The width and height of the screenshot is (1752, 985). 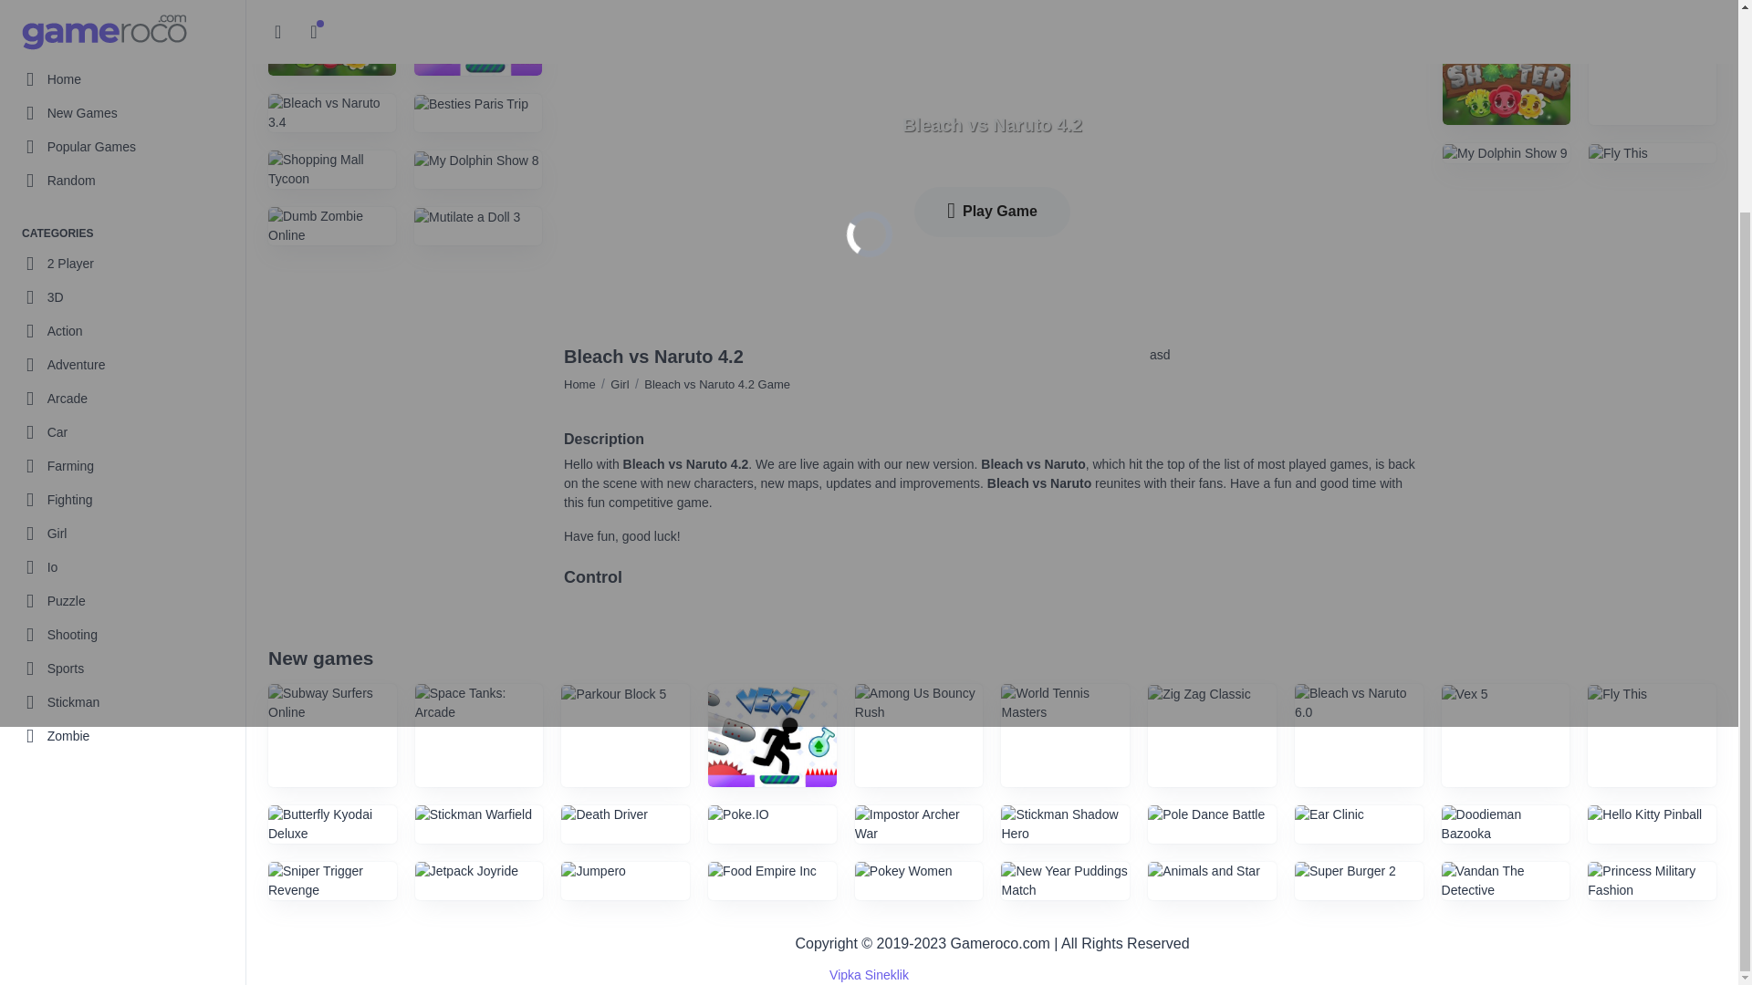 What do you see at coordinates (122, 140) in the screenshot?
I see `Arcade` at bounding box center [122, 140].